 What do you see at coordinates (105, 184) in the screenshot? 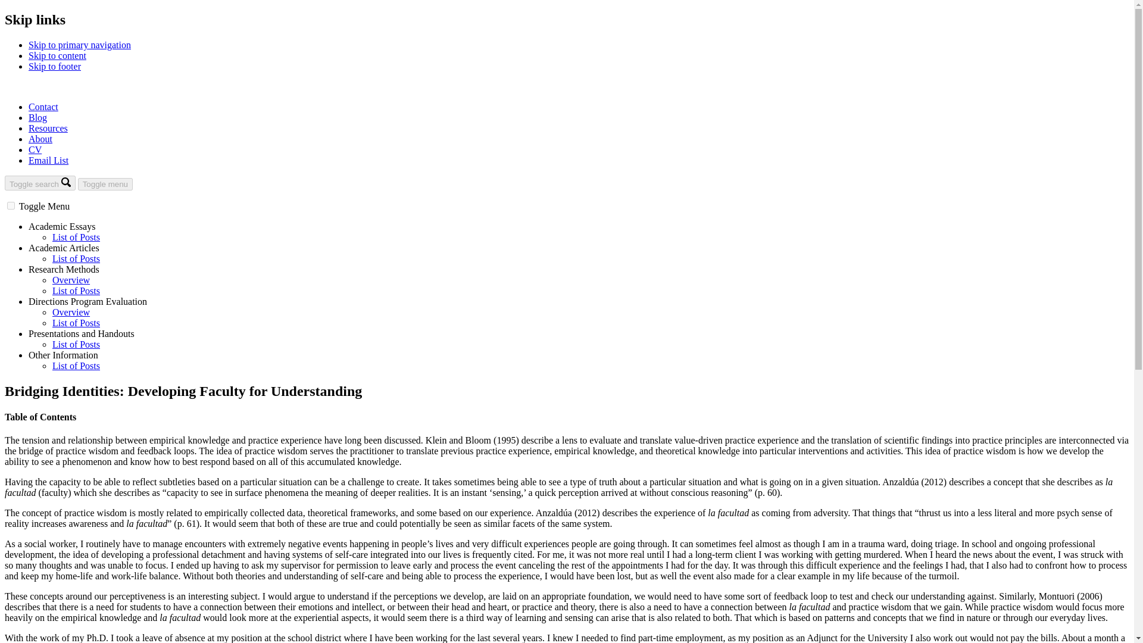
I see `Toggle menu` at bounding box center [105, 184].